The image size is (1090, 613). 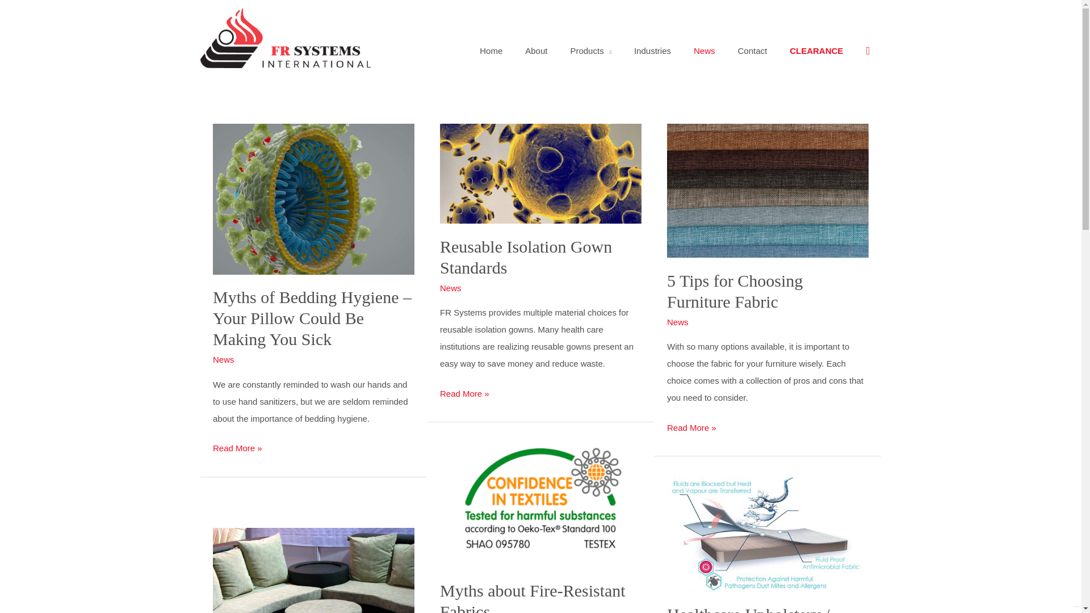 What do you see at coordinates (704, 51) in the screenshot?
I see `News` at bounding box center [704, 51].